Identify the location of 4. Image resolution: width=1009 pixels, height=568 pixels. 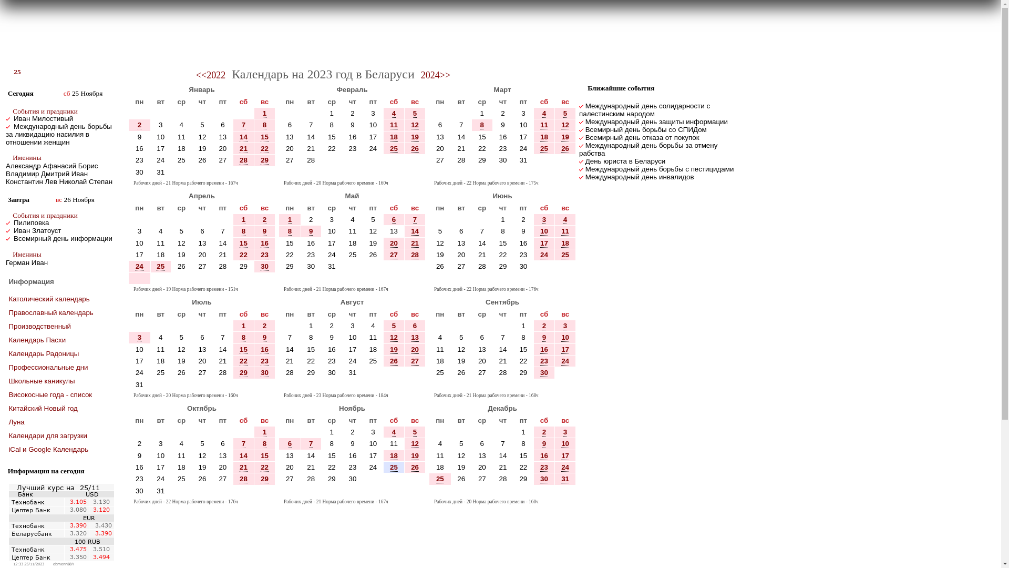
(182, 125).